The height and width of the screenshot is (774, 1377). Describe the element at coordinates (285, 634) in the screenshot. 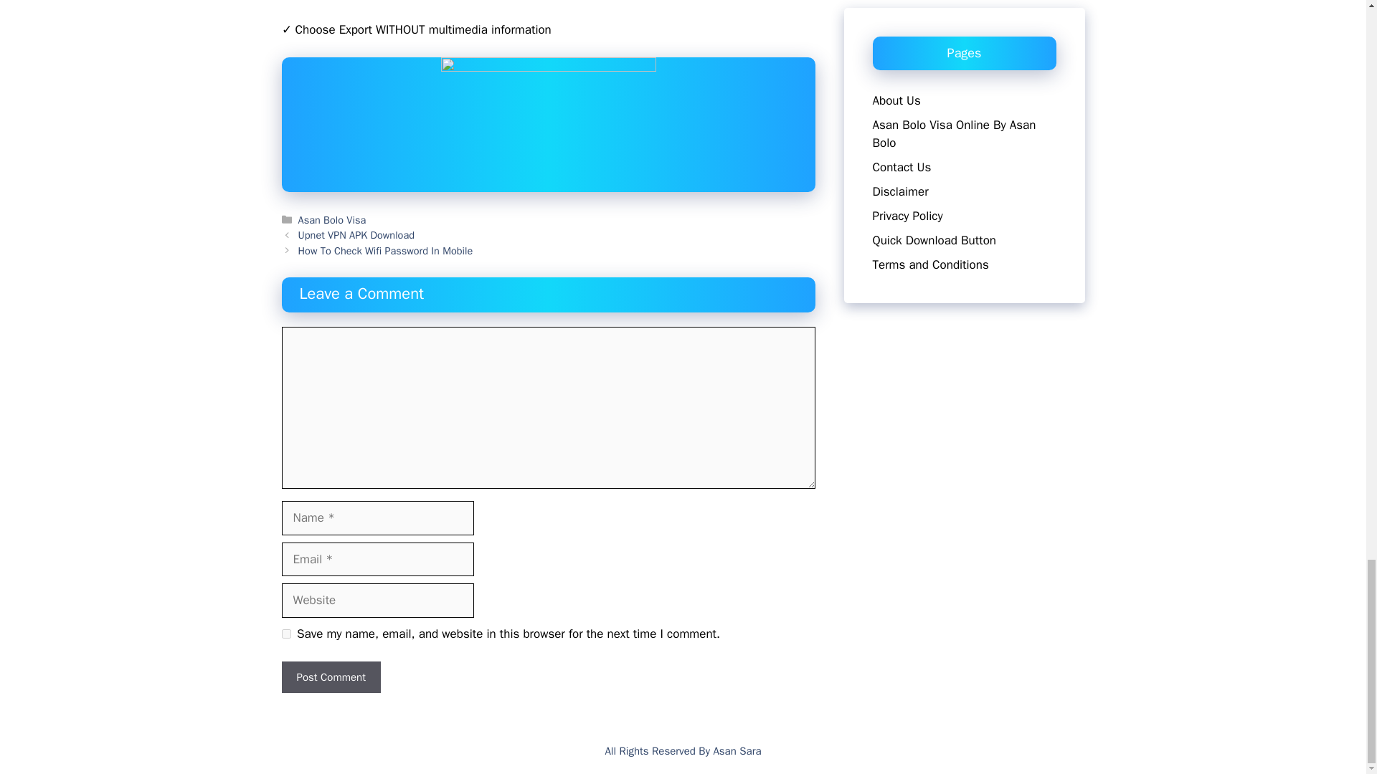

I see `yes` at that location.